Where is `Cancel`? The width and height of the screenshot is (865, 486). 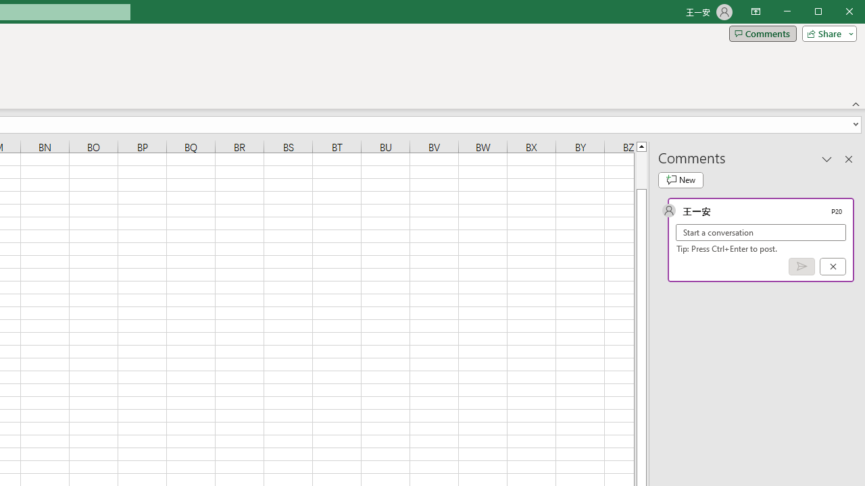
Cancel is located at coordinates (833, 267).